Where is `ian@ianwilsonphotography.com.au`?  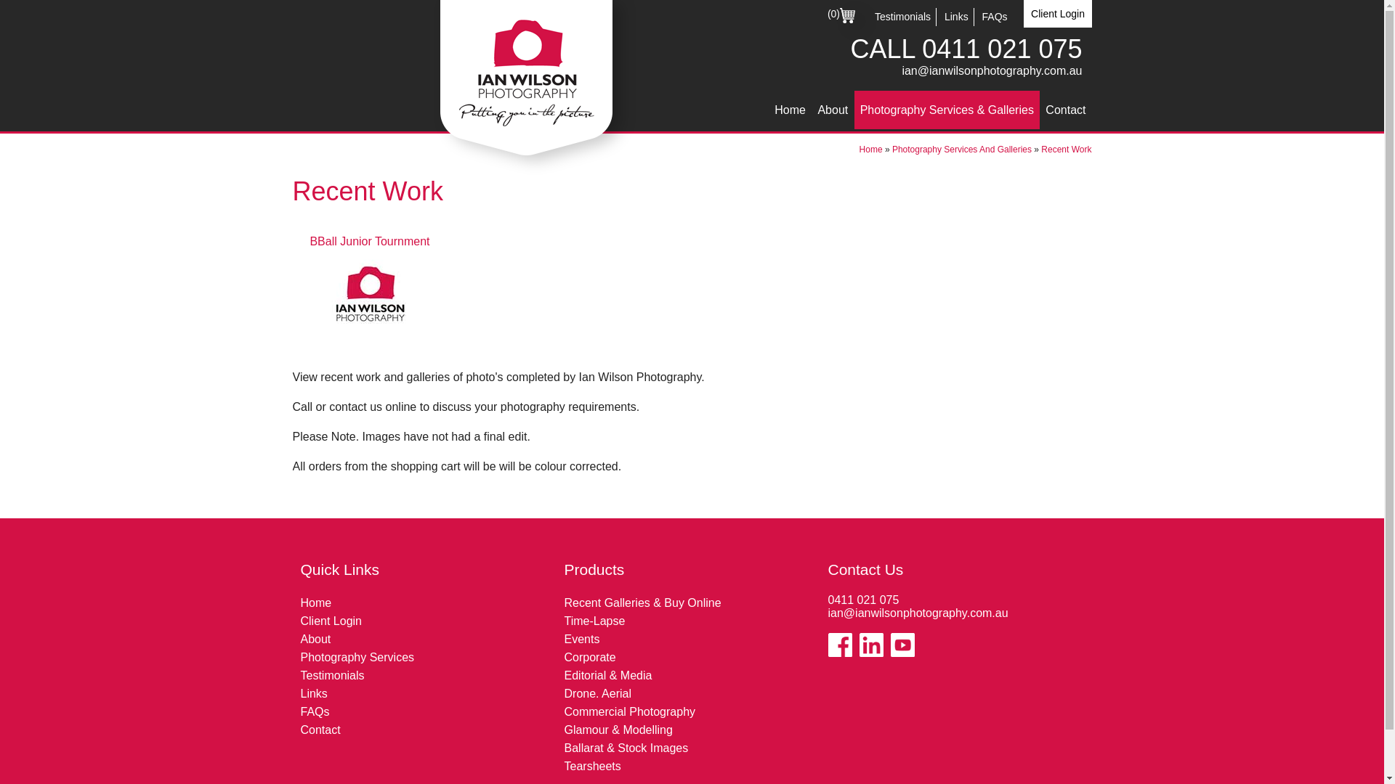 ian@ianwilsonphotography.com.au is located at coordinates (992, 71).